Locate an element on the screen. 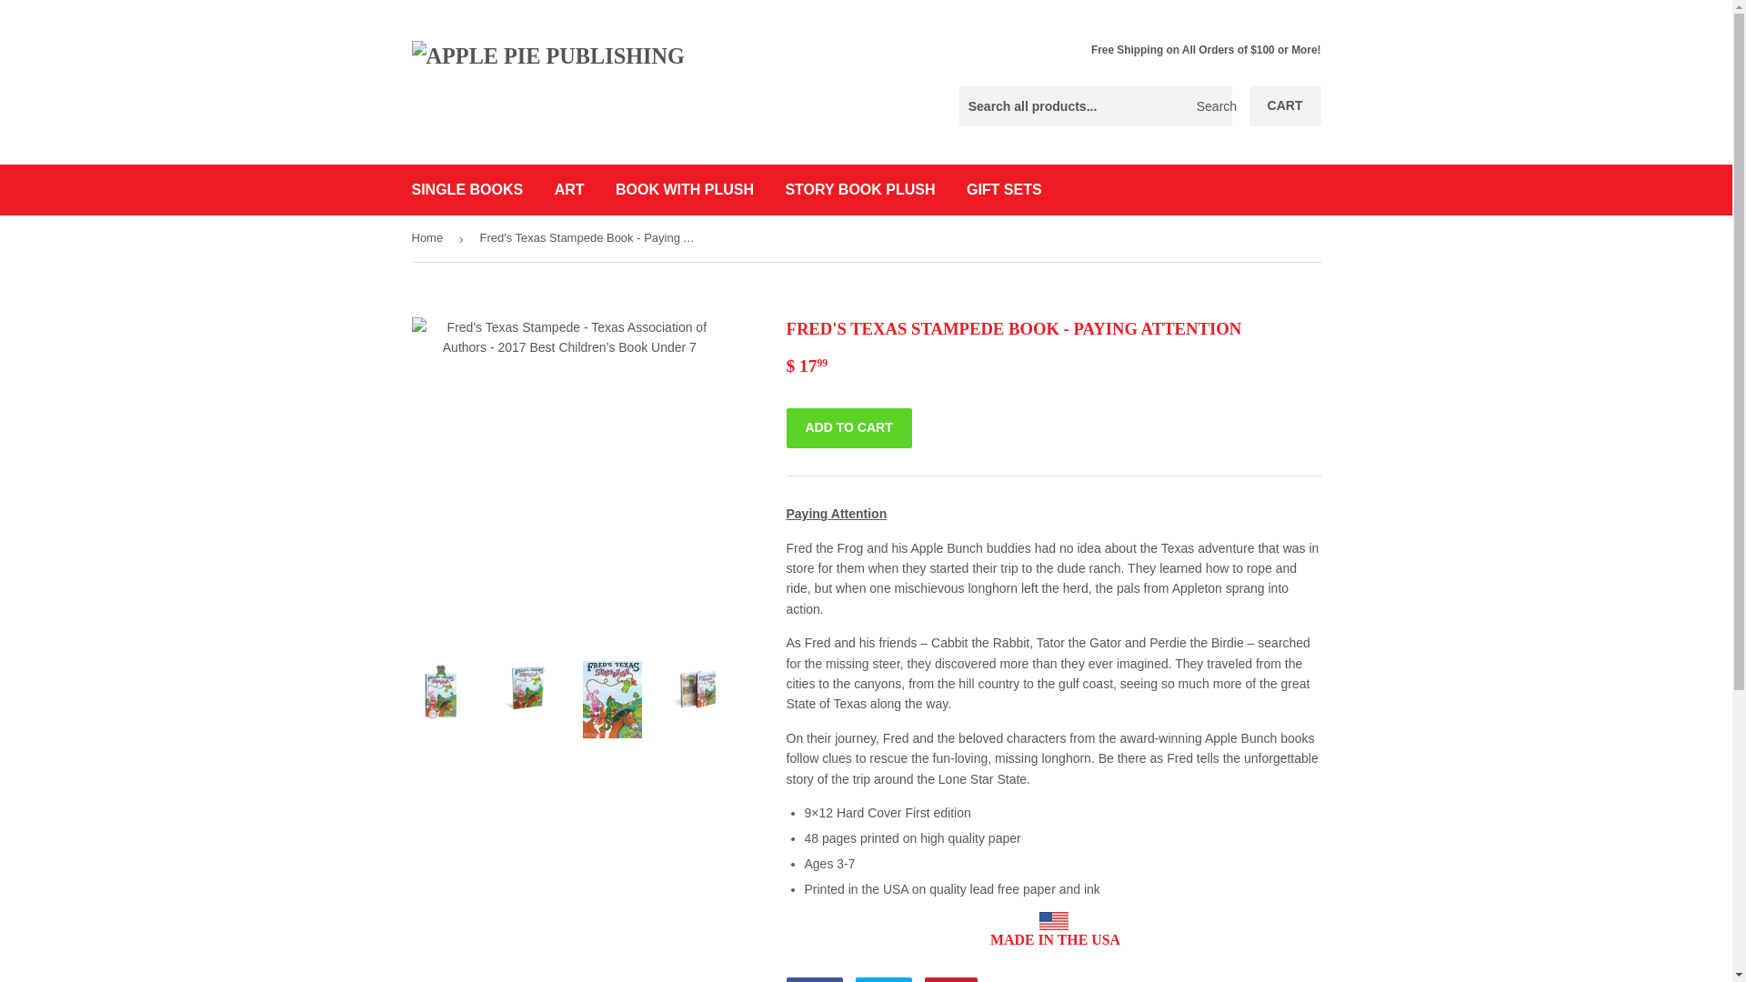 The image size is (1746, 982). SINGLE BOOKS is located at coordinates (1286, 106).